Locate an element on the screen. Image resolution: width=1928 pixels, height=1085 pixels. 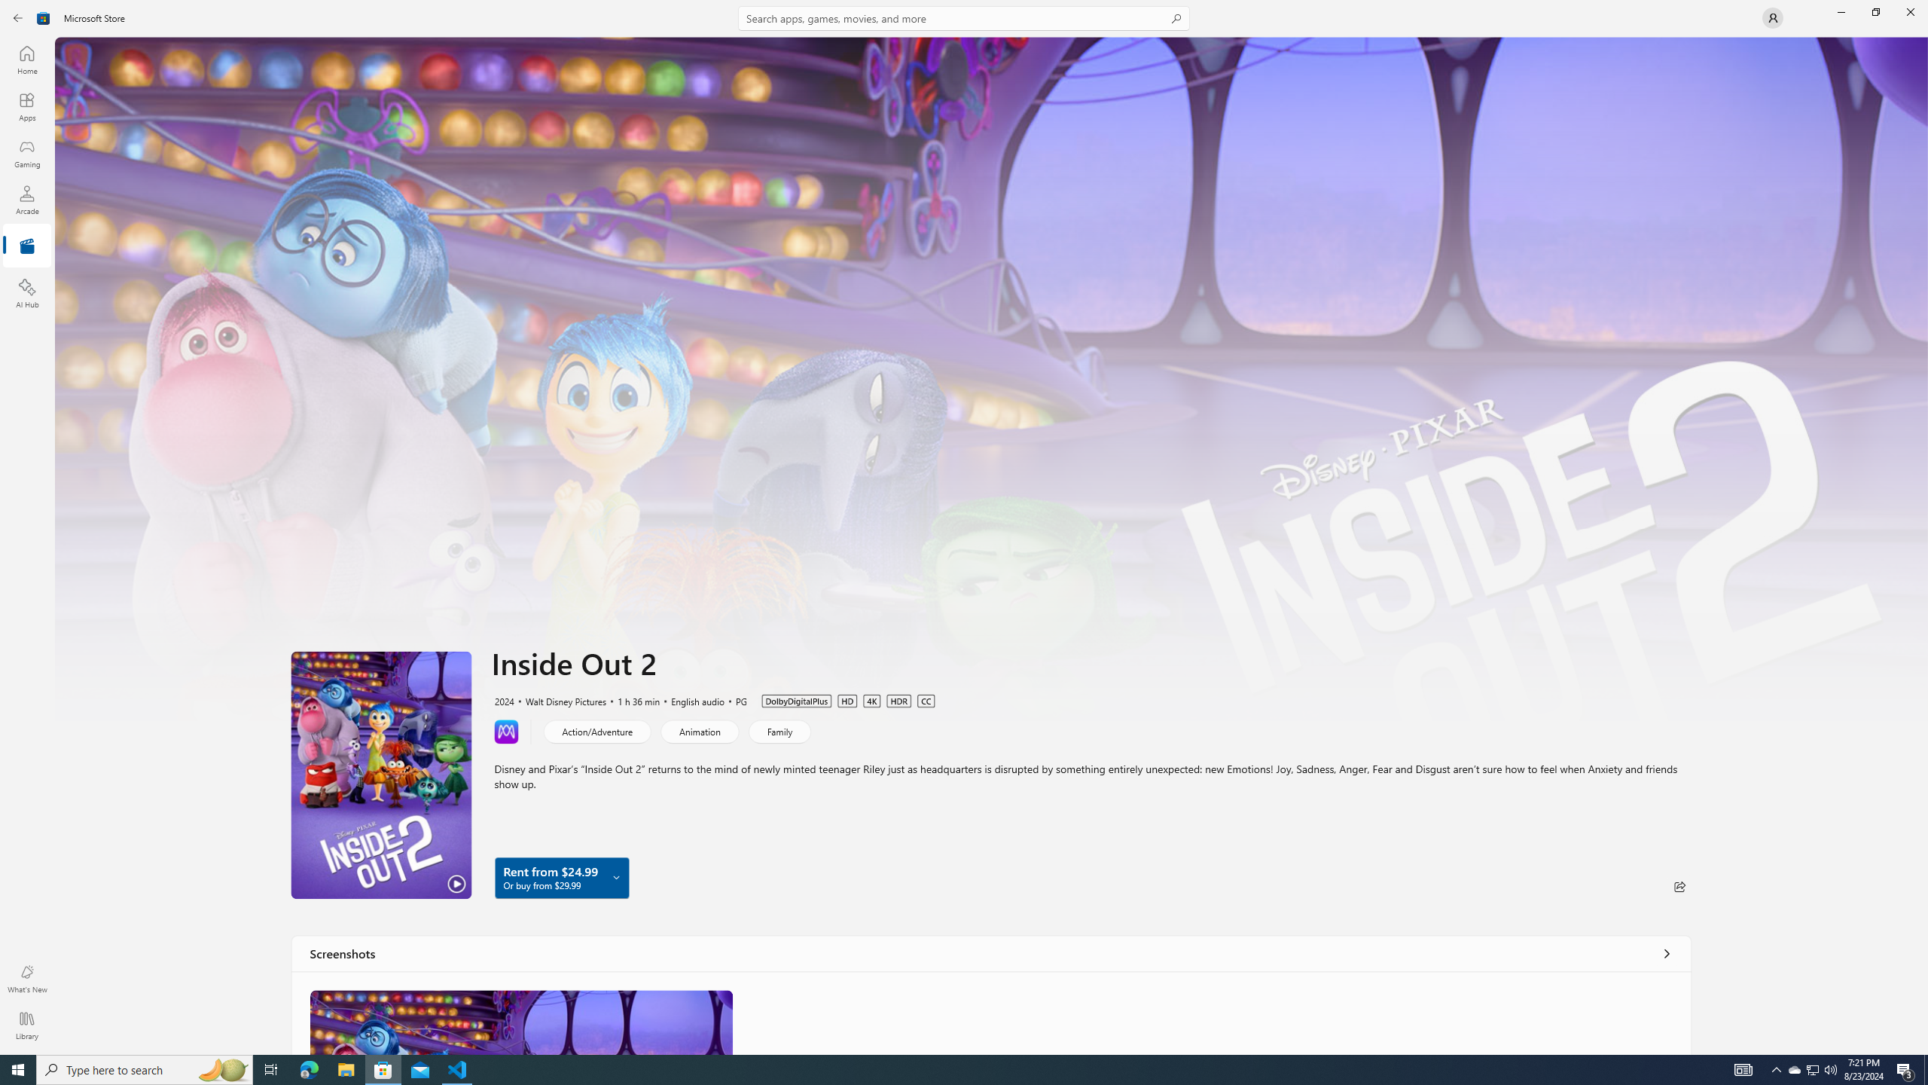
Walt Disney Pictures is located at coordinates (559, 700).